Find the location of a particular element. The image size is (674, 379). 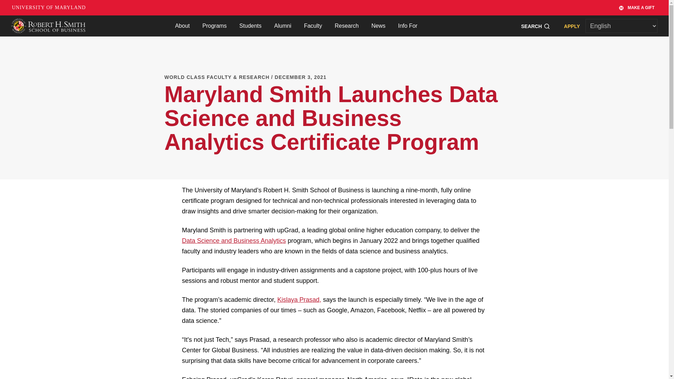

UNIVERSITY OF MARYLAND is located at coordinates (48, 8).